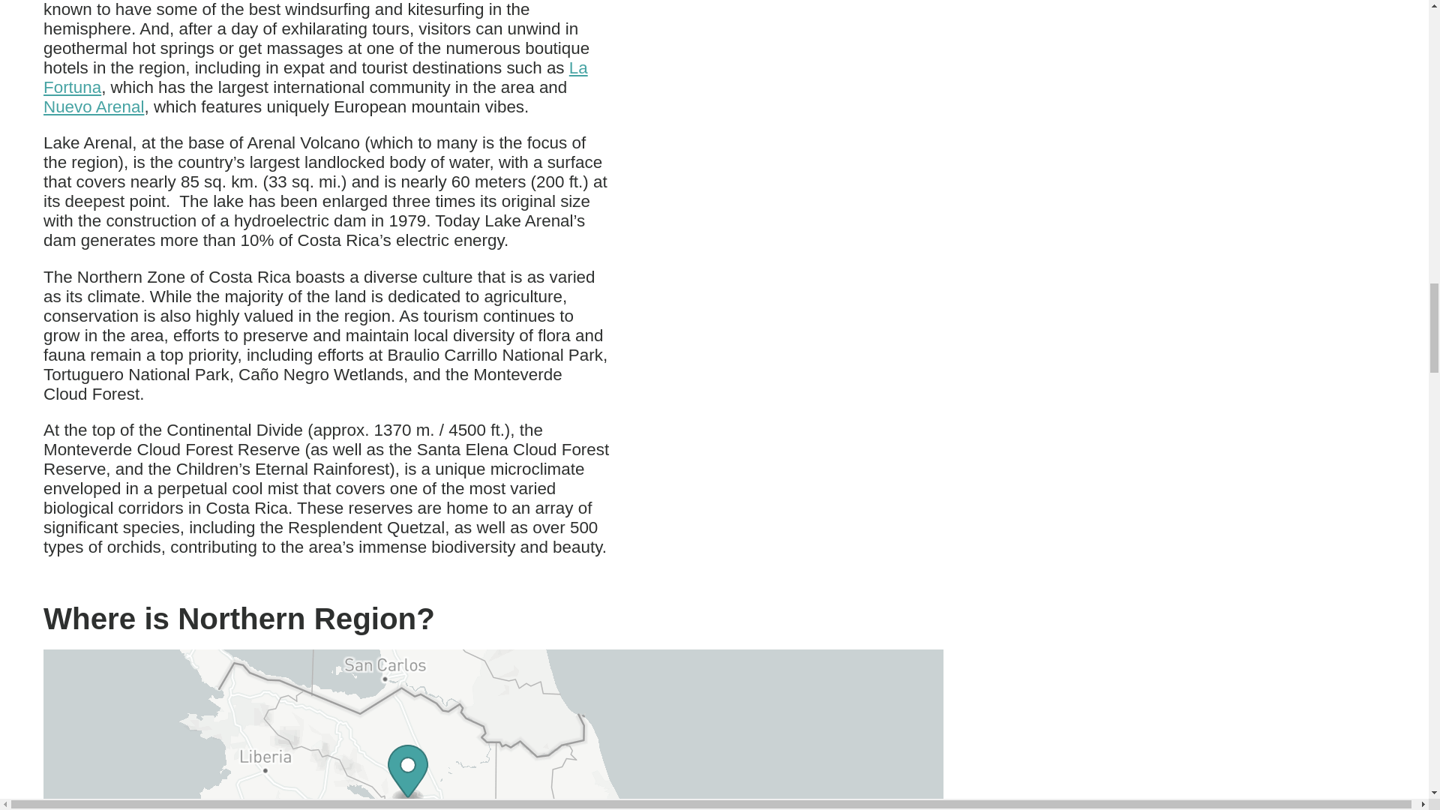 The image size is (1440, 810). What do you see at coordinates (315, 76) in the screenshot?
I see `La Fortuna` at bounding box center [315, 76].